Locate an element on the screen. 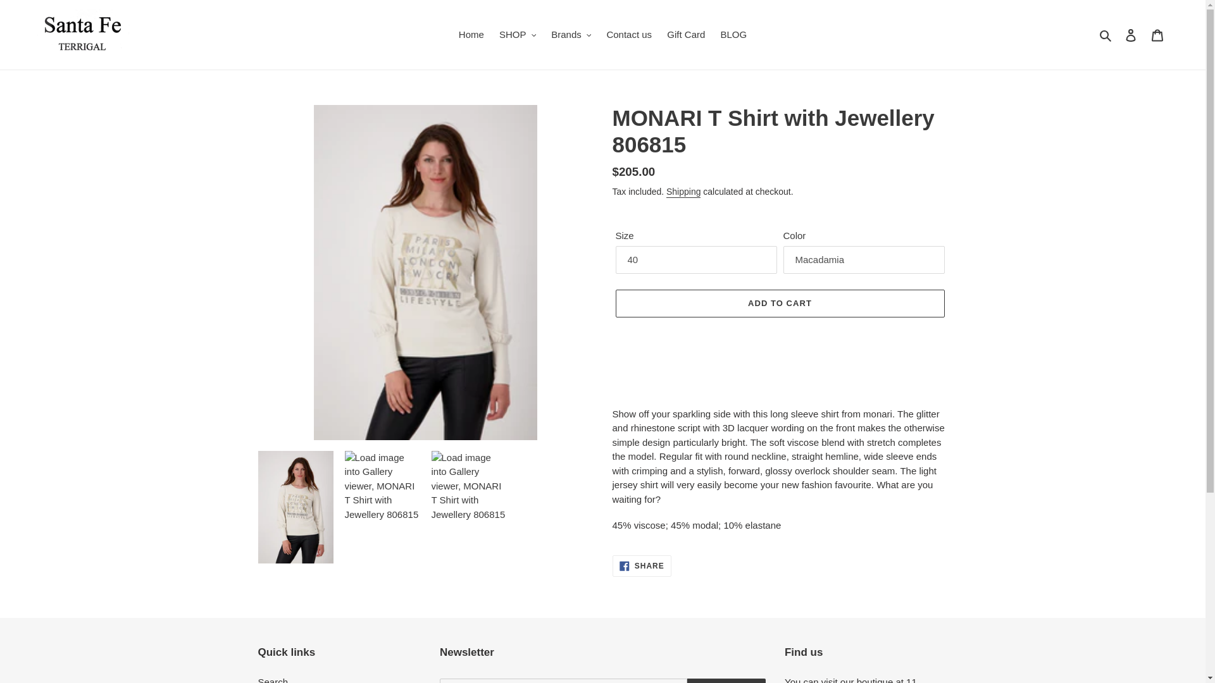  BLOG is located at coordinates (733, 35).